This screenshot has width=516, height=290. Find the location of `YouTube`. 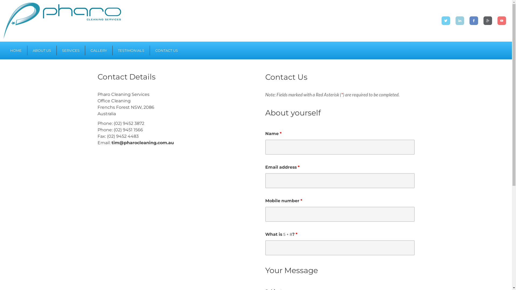

YouTube is located at coordinates (501, 21).